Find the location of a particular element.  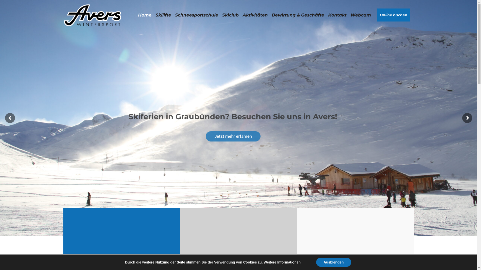

Weitere Informationen is located at coordinates (282, 262).